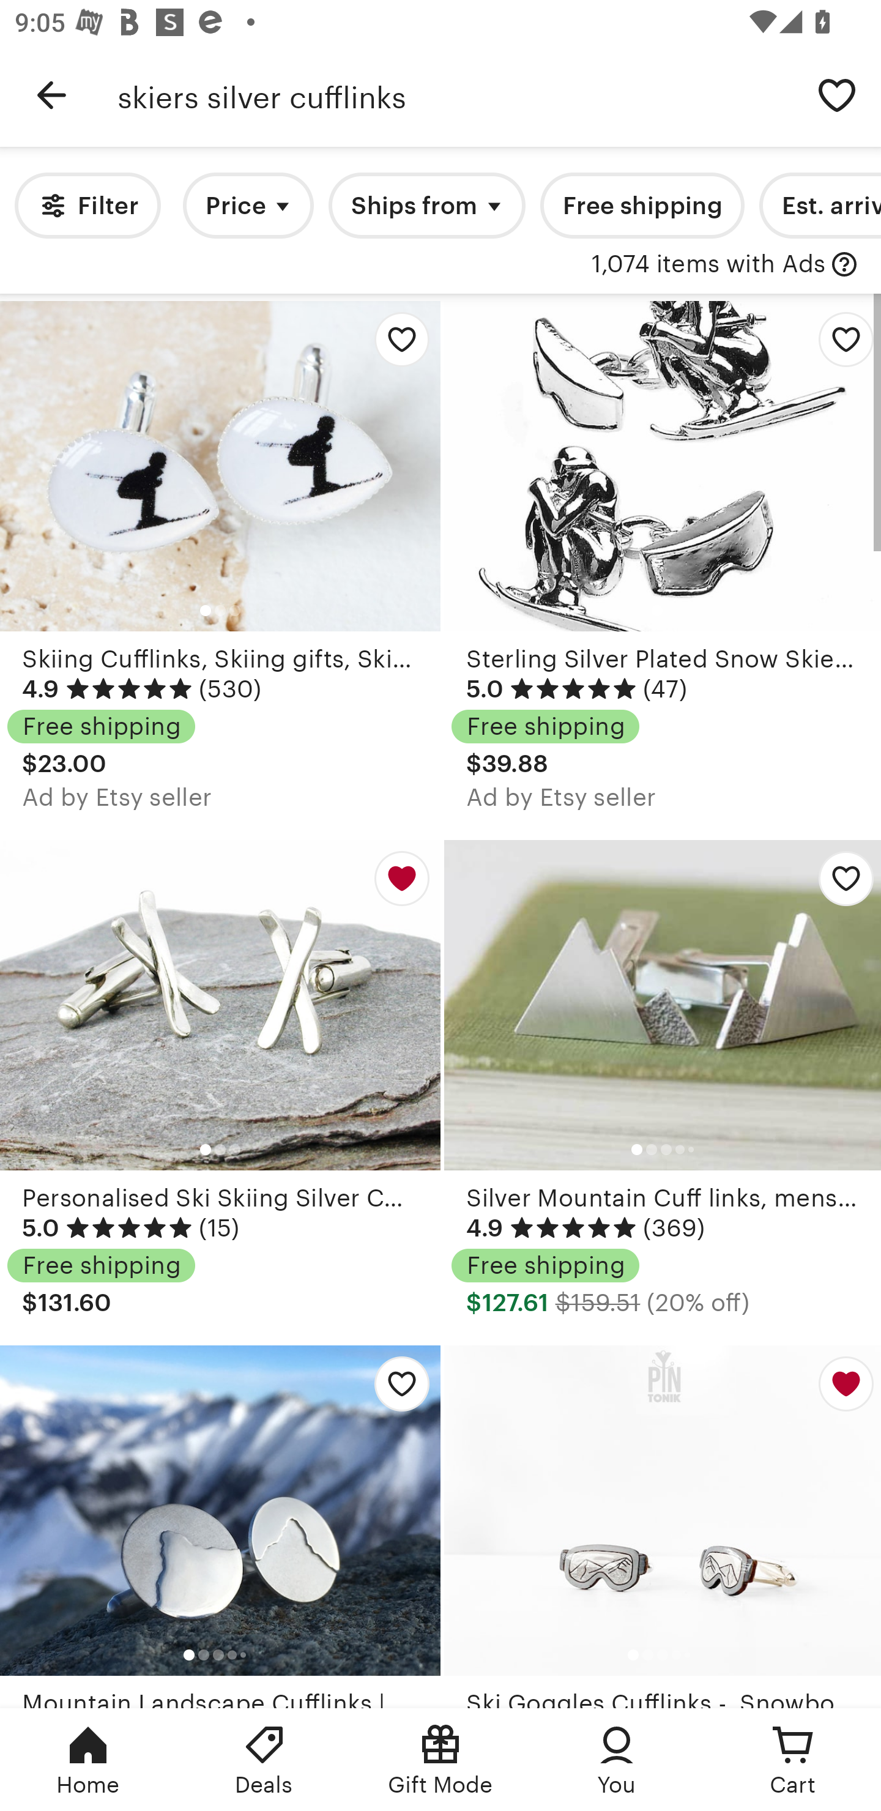 This screenshot has height=1811, width=881. Describe the element at coordinates (708, 264) in the screenshot. I see `1,074 items with Ads` at that location.